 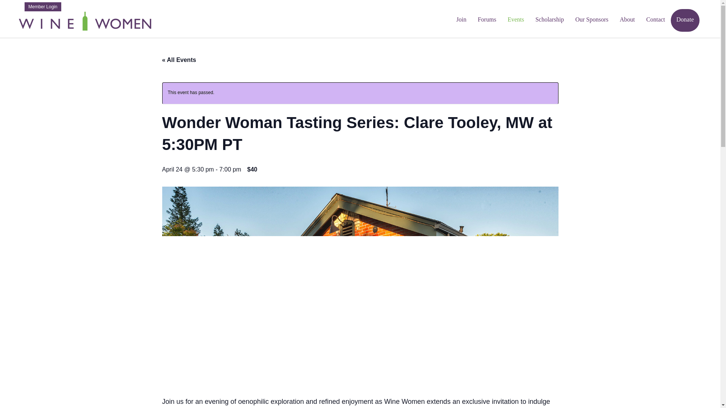 What do you see at coordinates (487, 20) in the screenshot?
I see `Forums` at bounding box center [487, 20].